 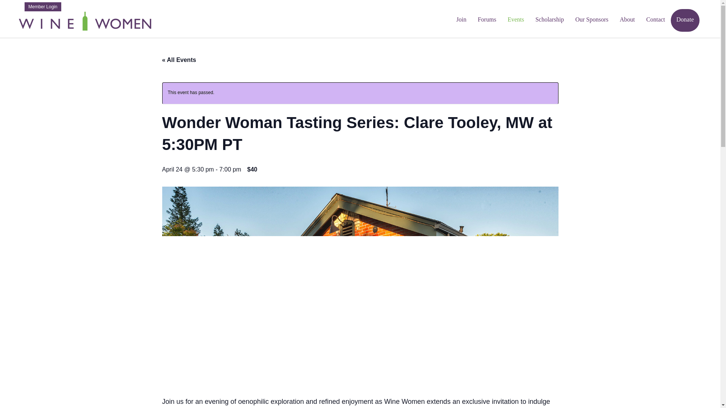 What do you see at coordinates (487, 20) in the screenshot?
I see `Forums` at bounding box center [487, 20].